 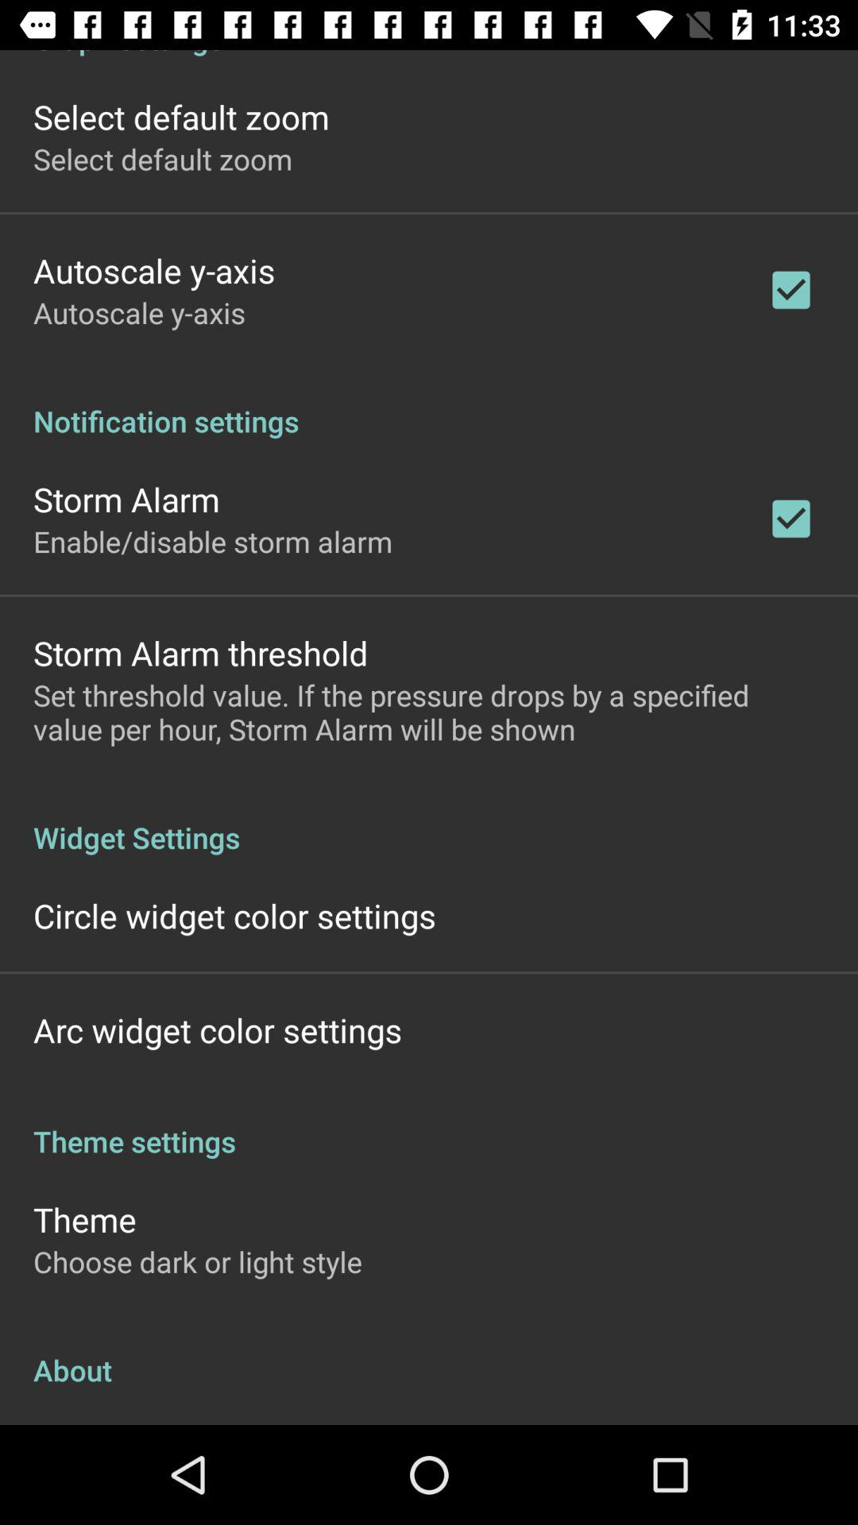 What do you see at coordinates (213, 541) in the screenshot?
I see `jump until enable disable storm` at bounding box center [213, 541].